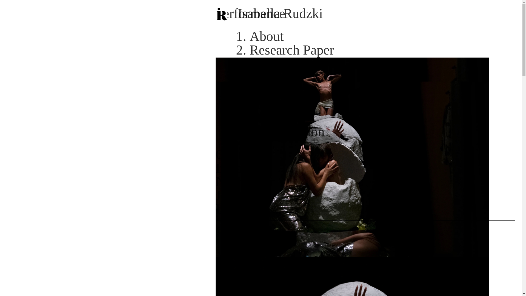 The width and height of the screenshot is (526, 296). I want to click on Collaboration, so click(287, 132).